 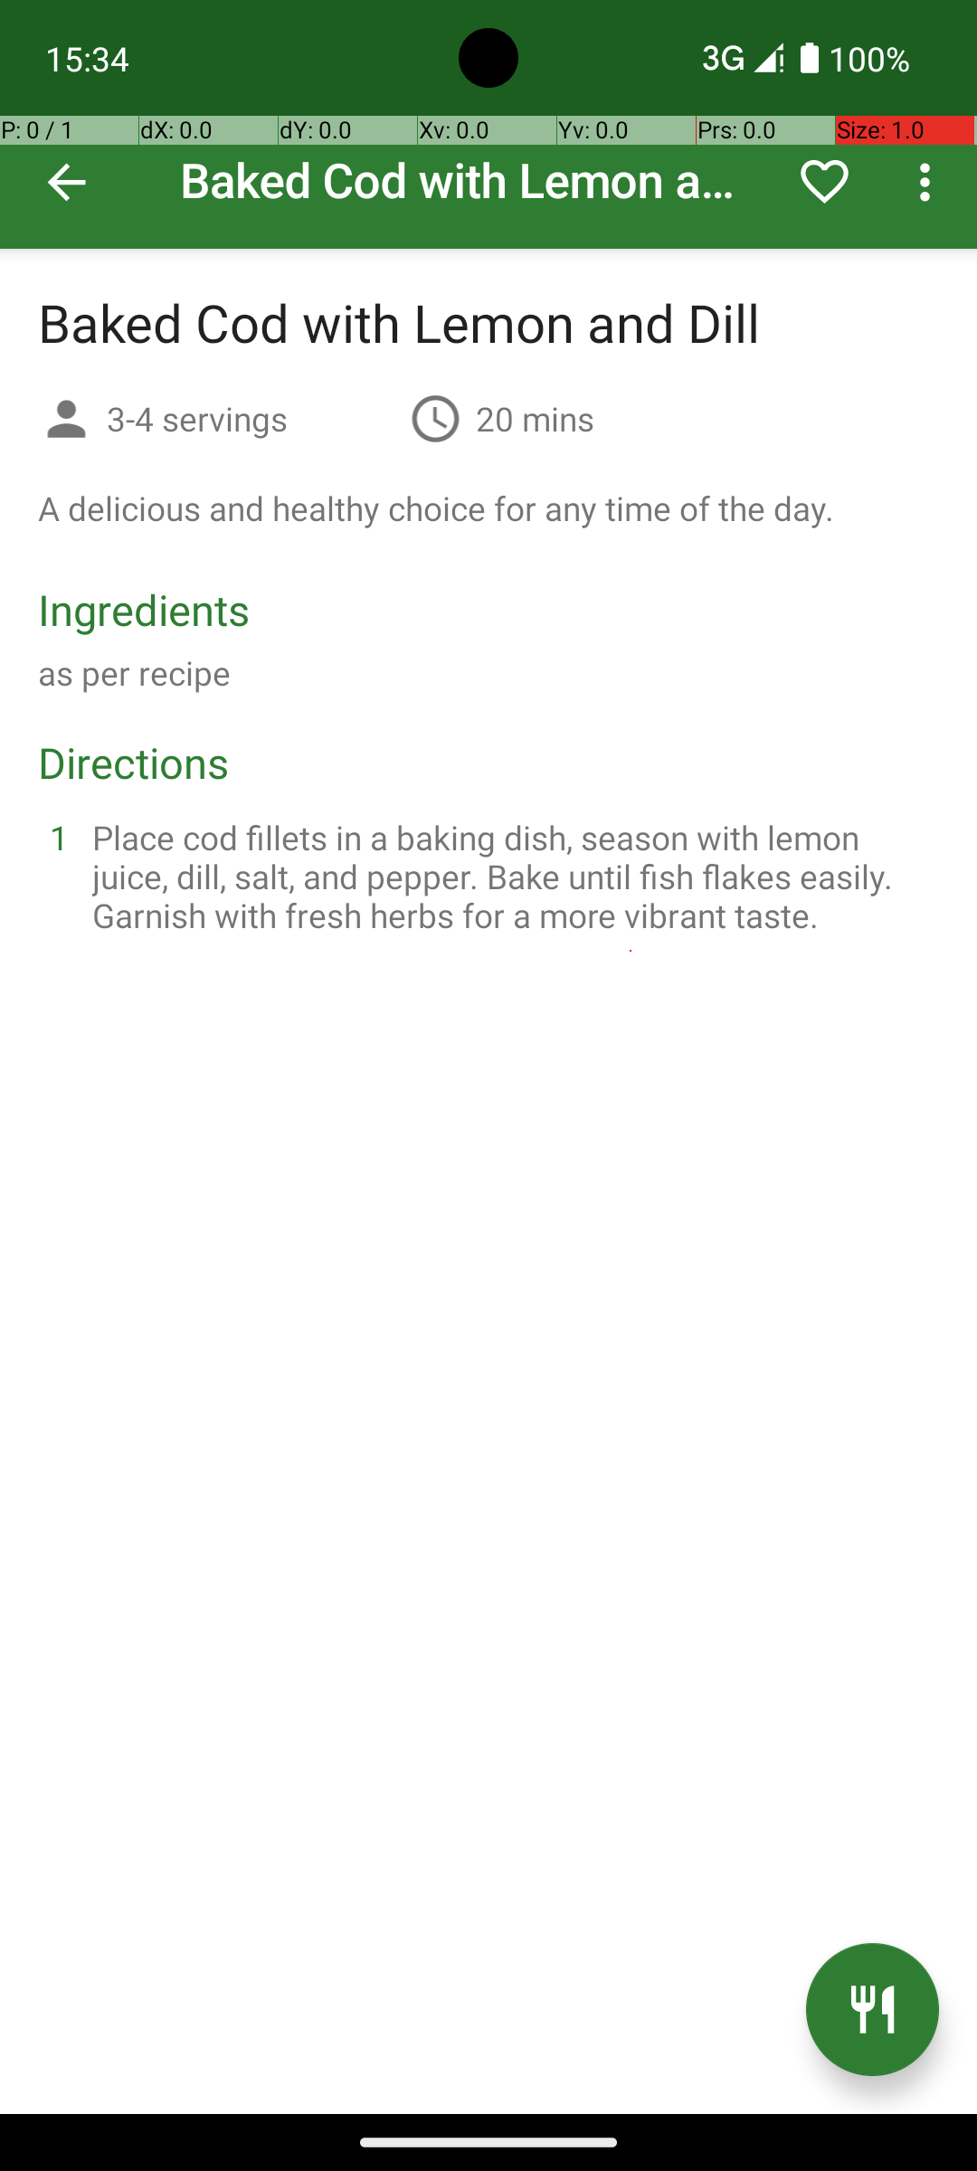 I want to click on as per recipe, so click(x=134, y=673).